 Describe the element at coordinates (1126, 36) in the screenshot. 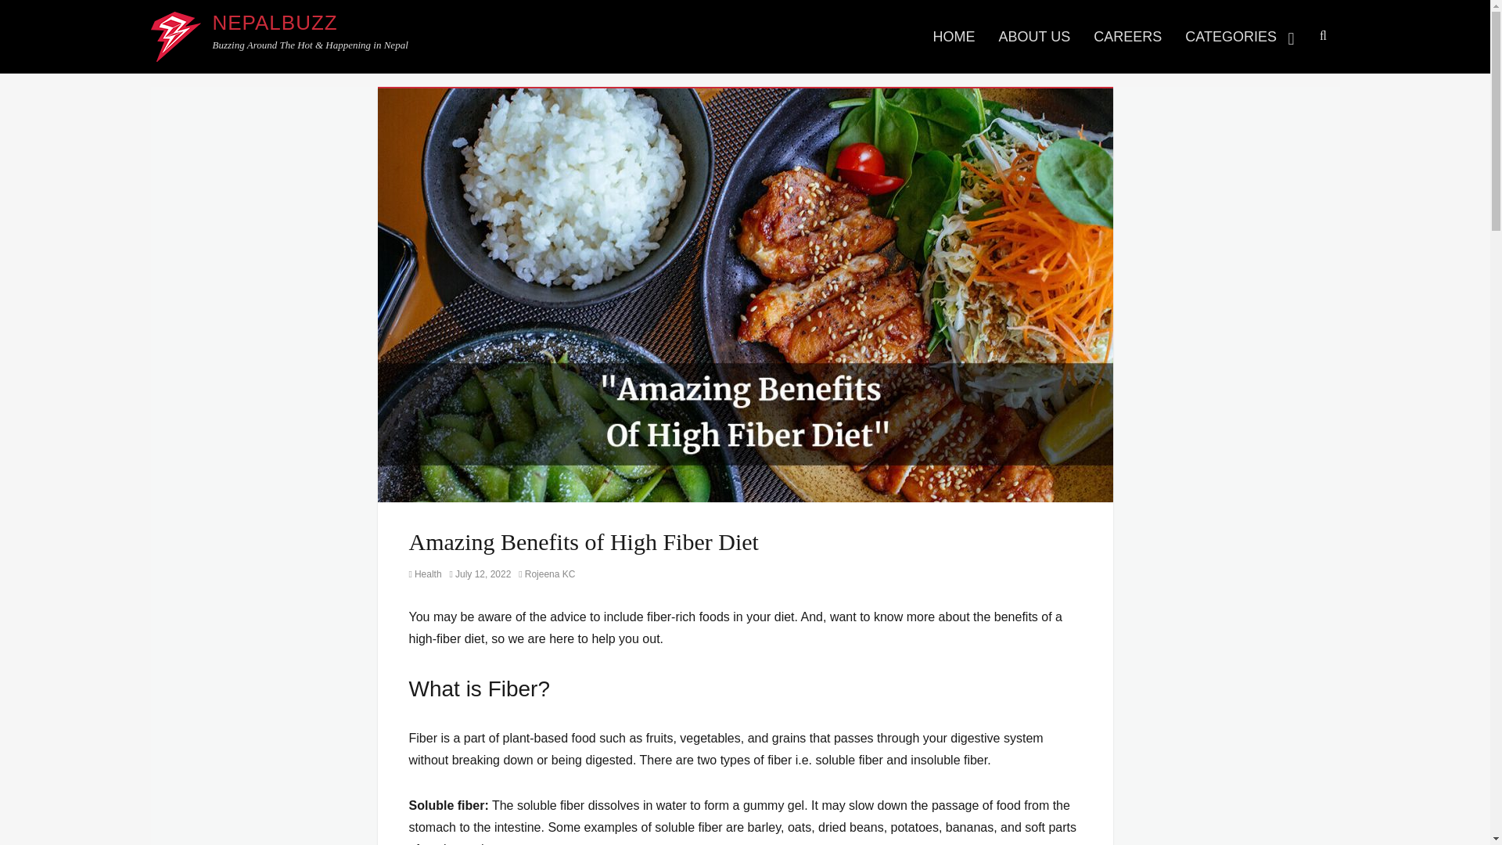

I see `CAREERS` at that location.